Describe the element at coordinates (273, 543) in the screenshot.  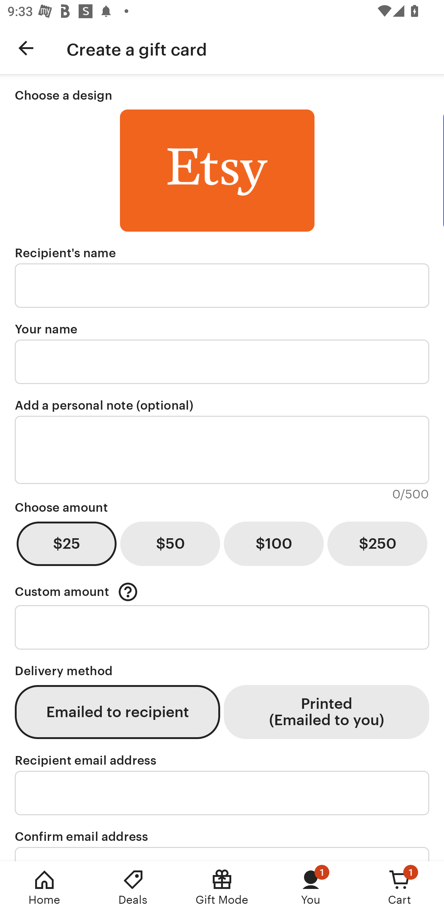
I see `$100` at that location.